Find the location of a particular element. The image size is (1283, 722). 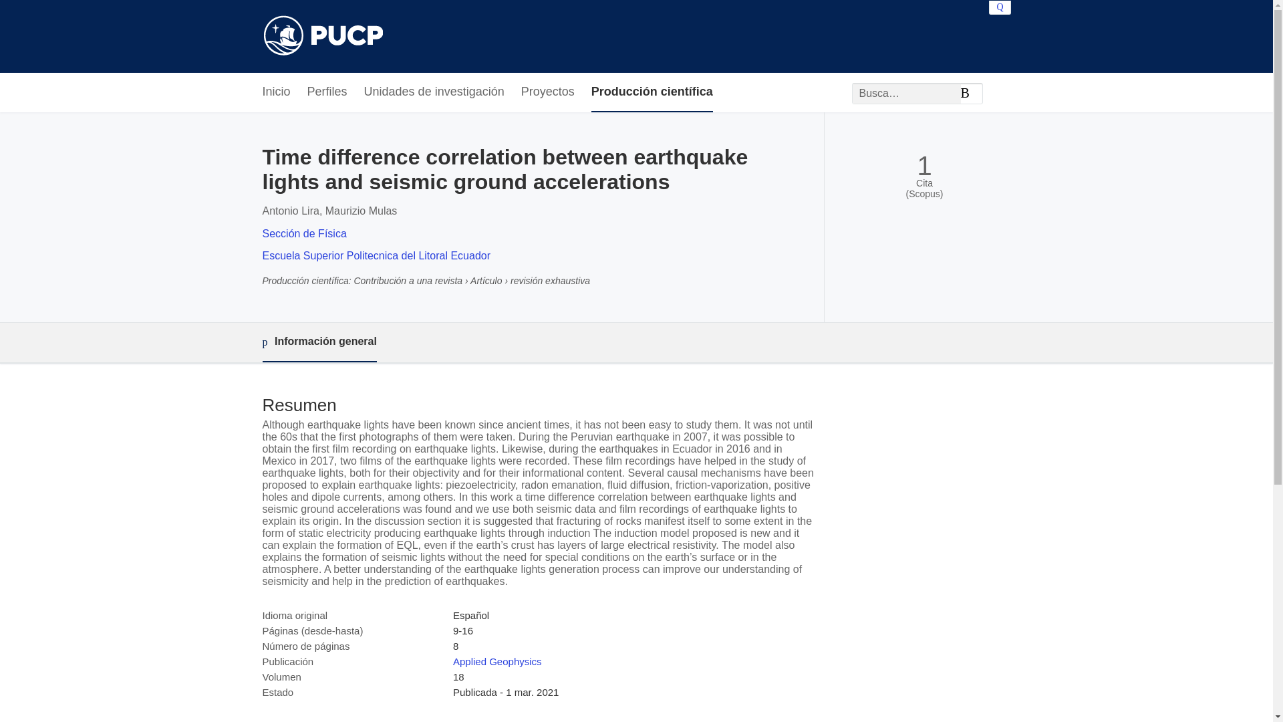

Proyectos is located at coordinates (548, 92).